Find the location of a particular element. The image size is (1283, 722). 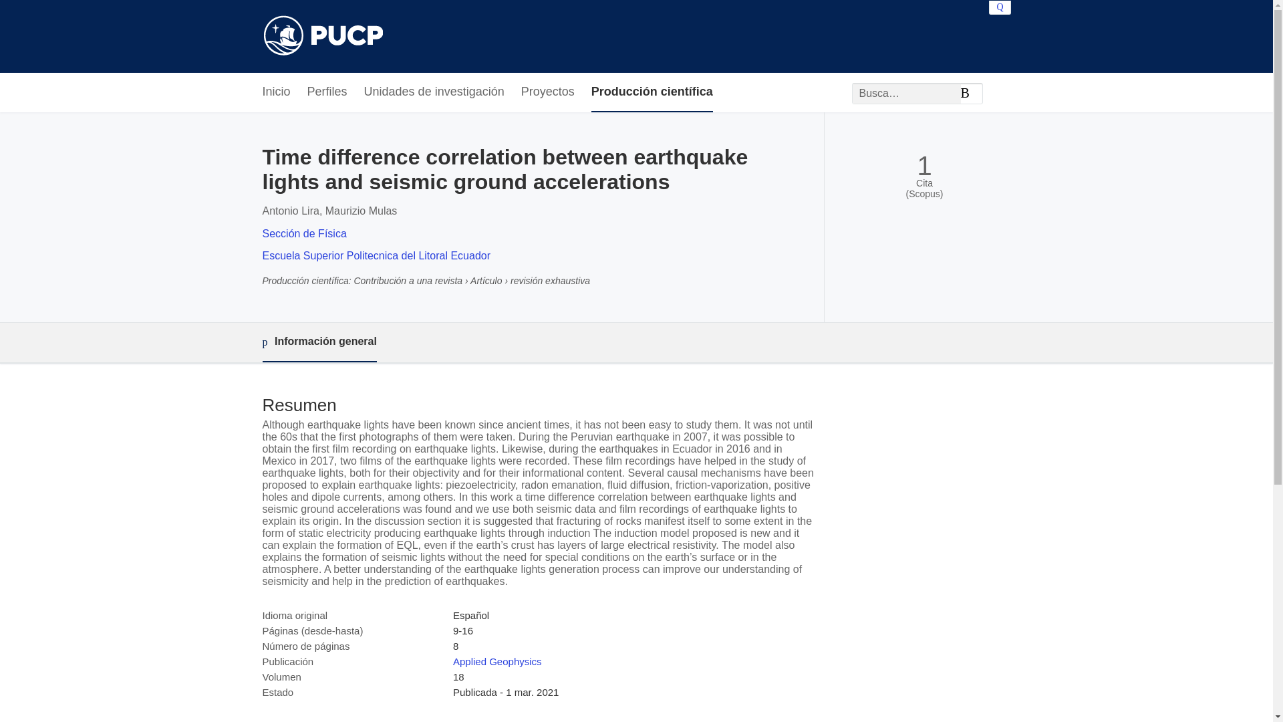

Proyectos is located at coordinates (548, 92).